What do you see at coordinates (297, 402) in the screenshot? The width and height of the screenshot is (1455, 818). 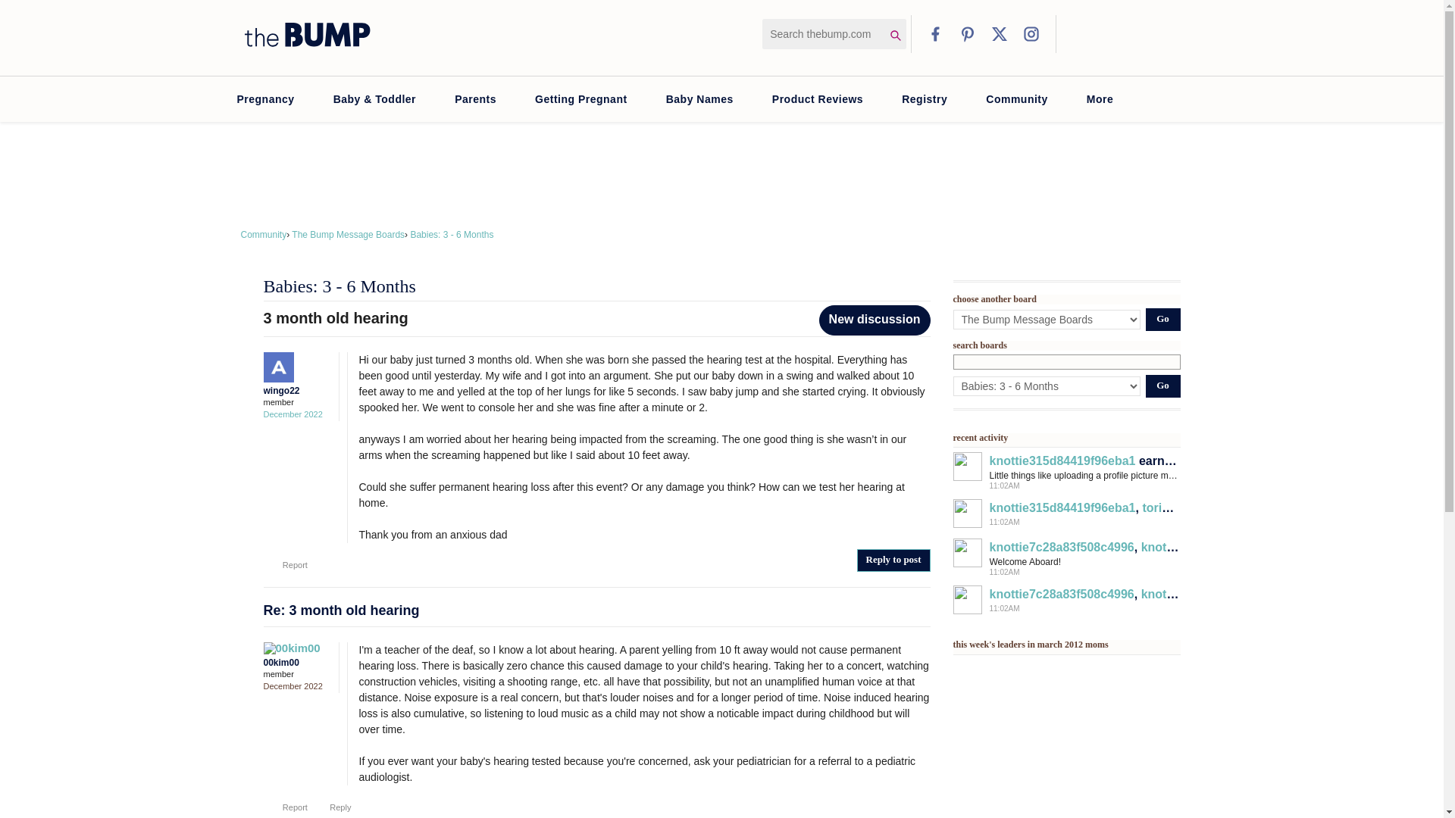 I see `member` at bounding box center [297, 402].